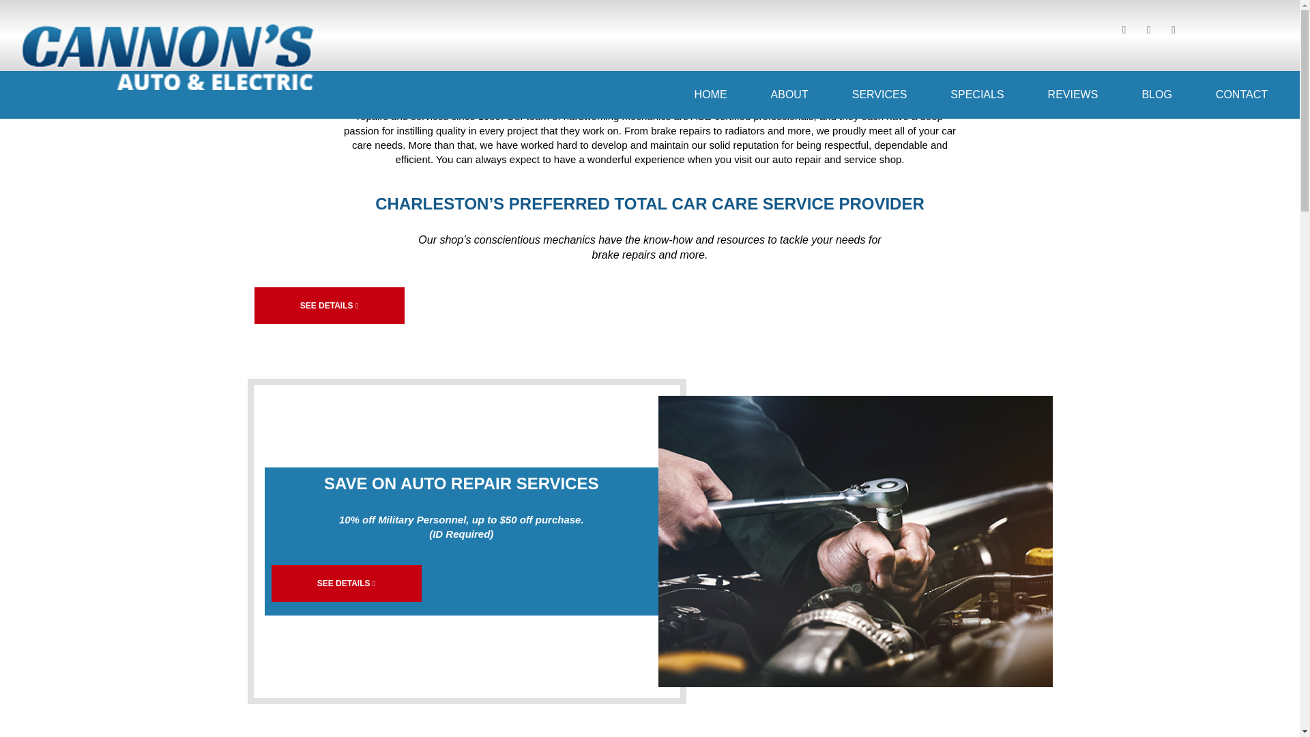 The width and height of the screenshot is (1310, 737). I want to click on BLOG, so click(1156, 94).